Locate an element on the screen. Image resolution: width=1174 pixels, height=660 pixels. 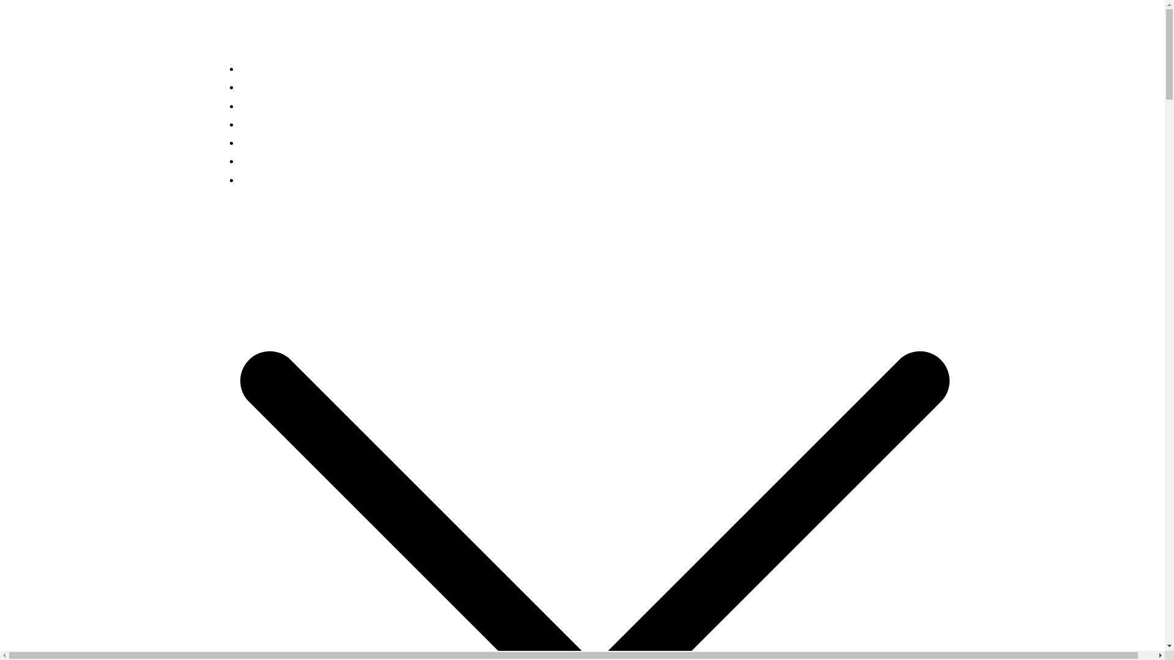
Time To Visit is located at coordinates (270, 142).